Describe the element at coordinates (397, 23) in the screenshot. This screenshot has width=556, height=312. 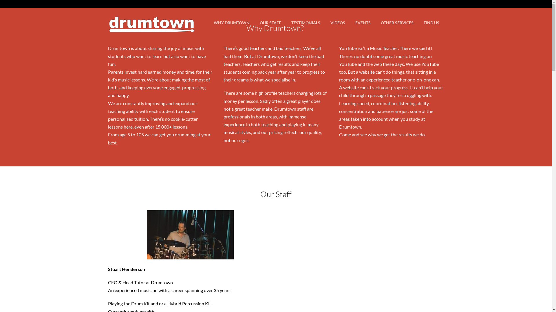
I see `OTHER SERVICES` at that location.